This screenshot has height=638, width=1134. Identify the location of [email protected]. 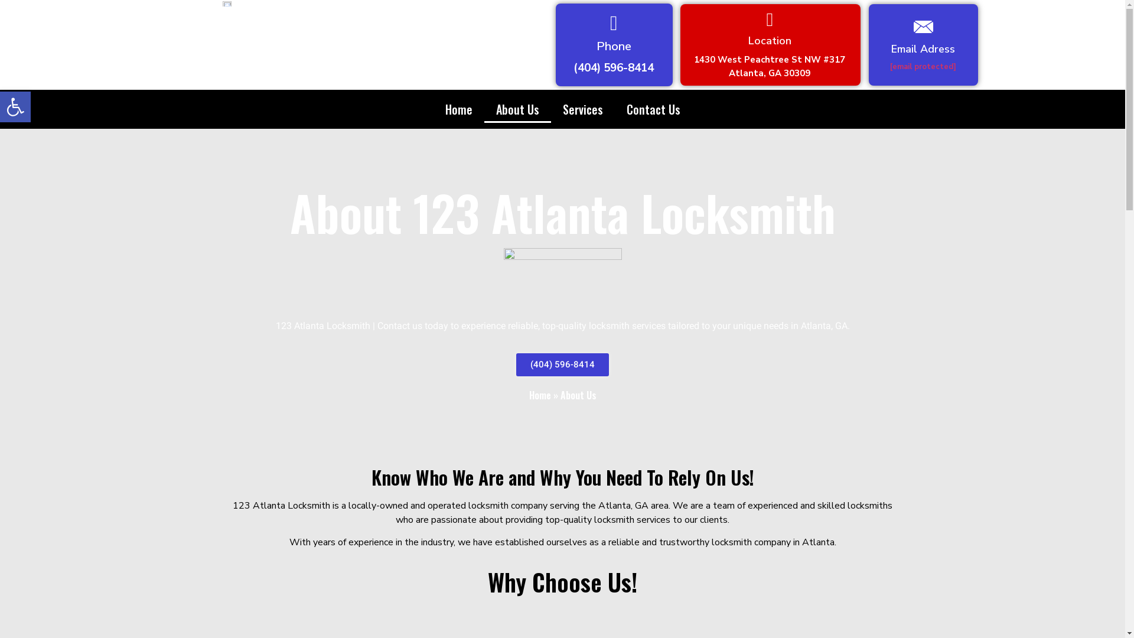
(923, 67).